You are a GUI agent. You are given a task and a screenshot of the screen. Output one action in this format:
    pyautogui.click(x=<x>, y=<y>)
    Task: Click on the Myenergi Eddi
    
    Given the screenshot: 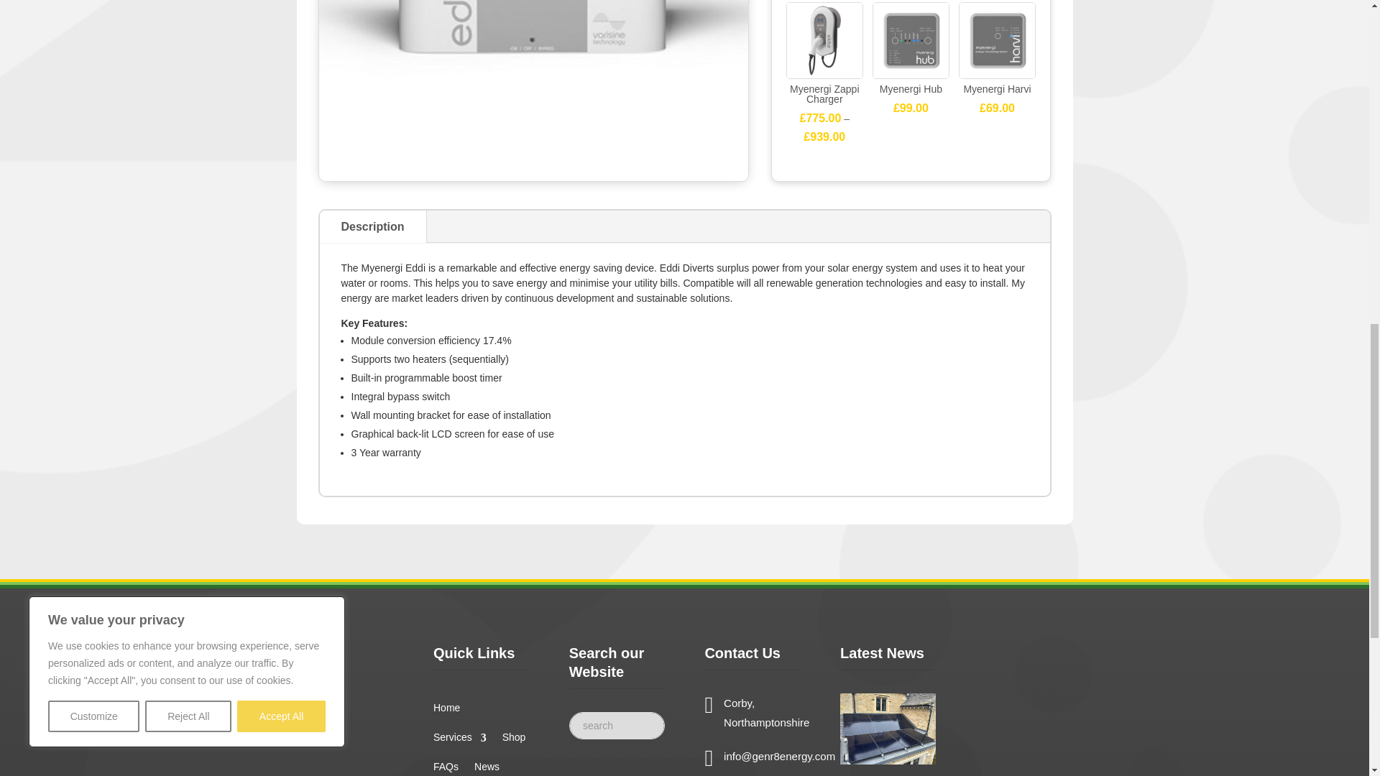 What is the action you would take?
    pyautogui.click(x=533, y=73)
    